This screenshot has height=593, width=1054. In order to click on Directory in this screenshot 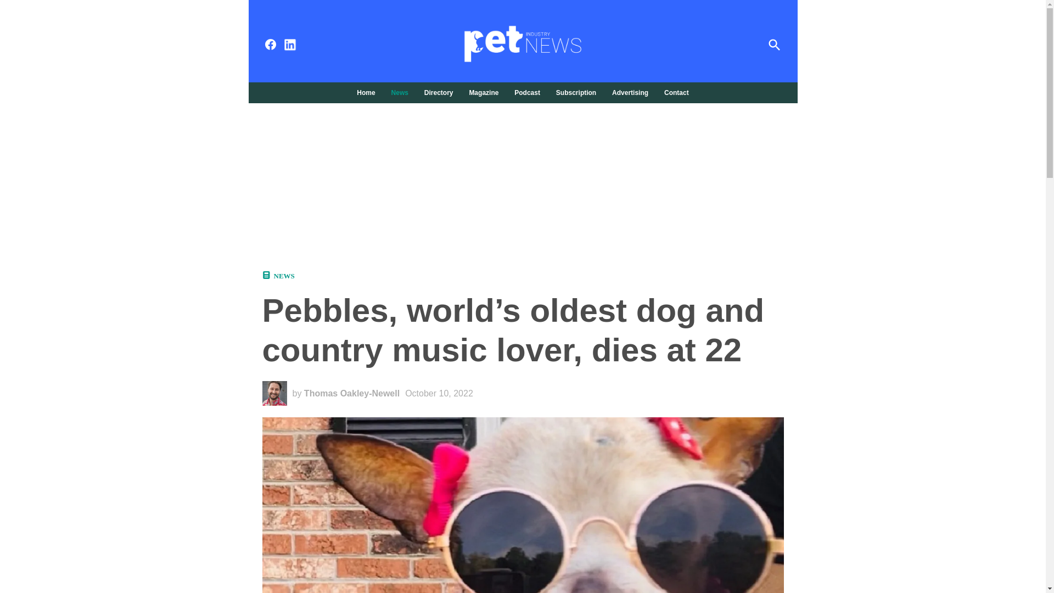, I will do `click(438, 92)`.